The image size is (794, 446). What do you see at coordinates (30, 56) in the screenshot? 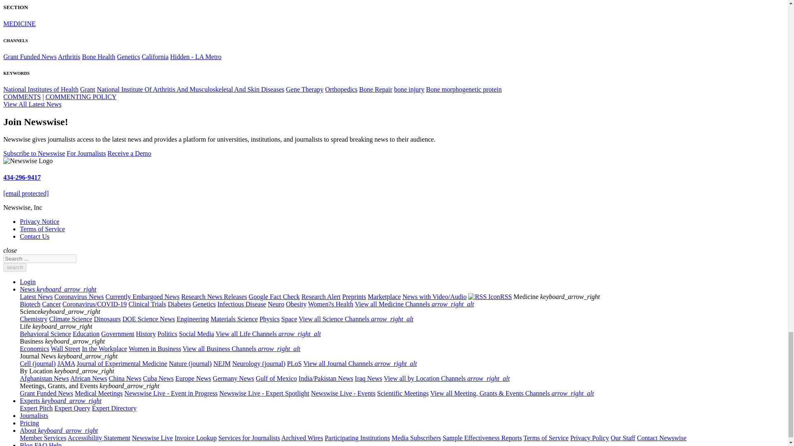
I see `Show all articles in this channel` at bounding box center [30, 56].